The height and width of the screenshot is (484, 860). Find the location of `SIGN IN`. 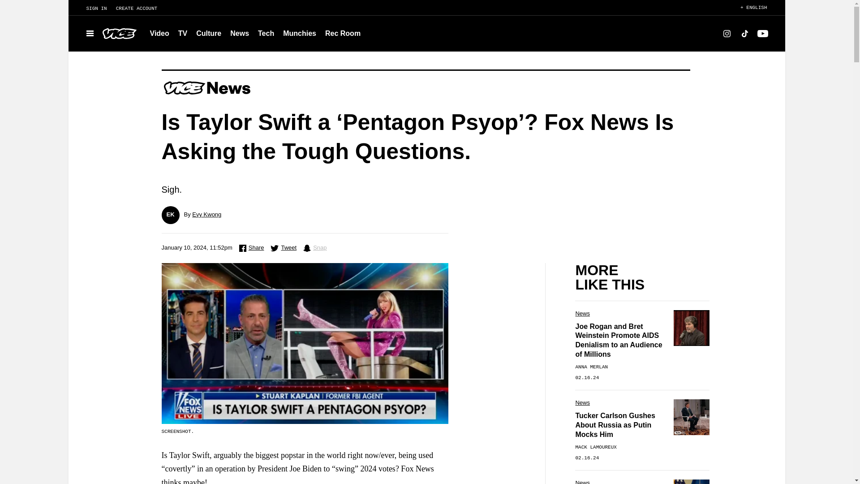

SIGN IN is located at coordinates (91, 8).